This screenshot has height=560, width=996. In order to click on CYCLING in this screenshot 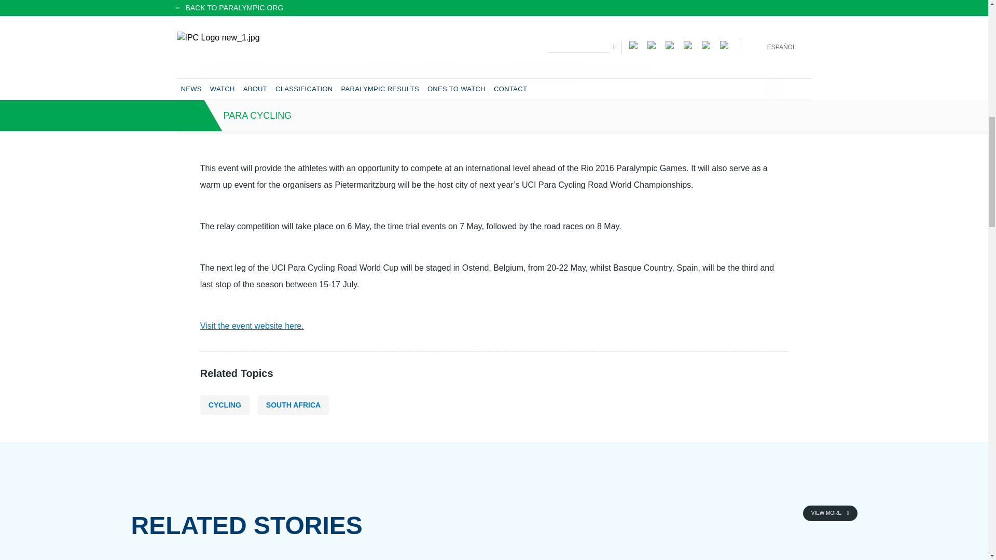, I will do `click(225, 405)`.